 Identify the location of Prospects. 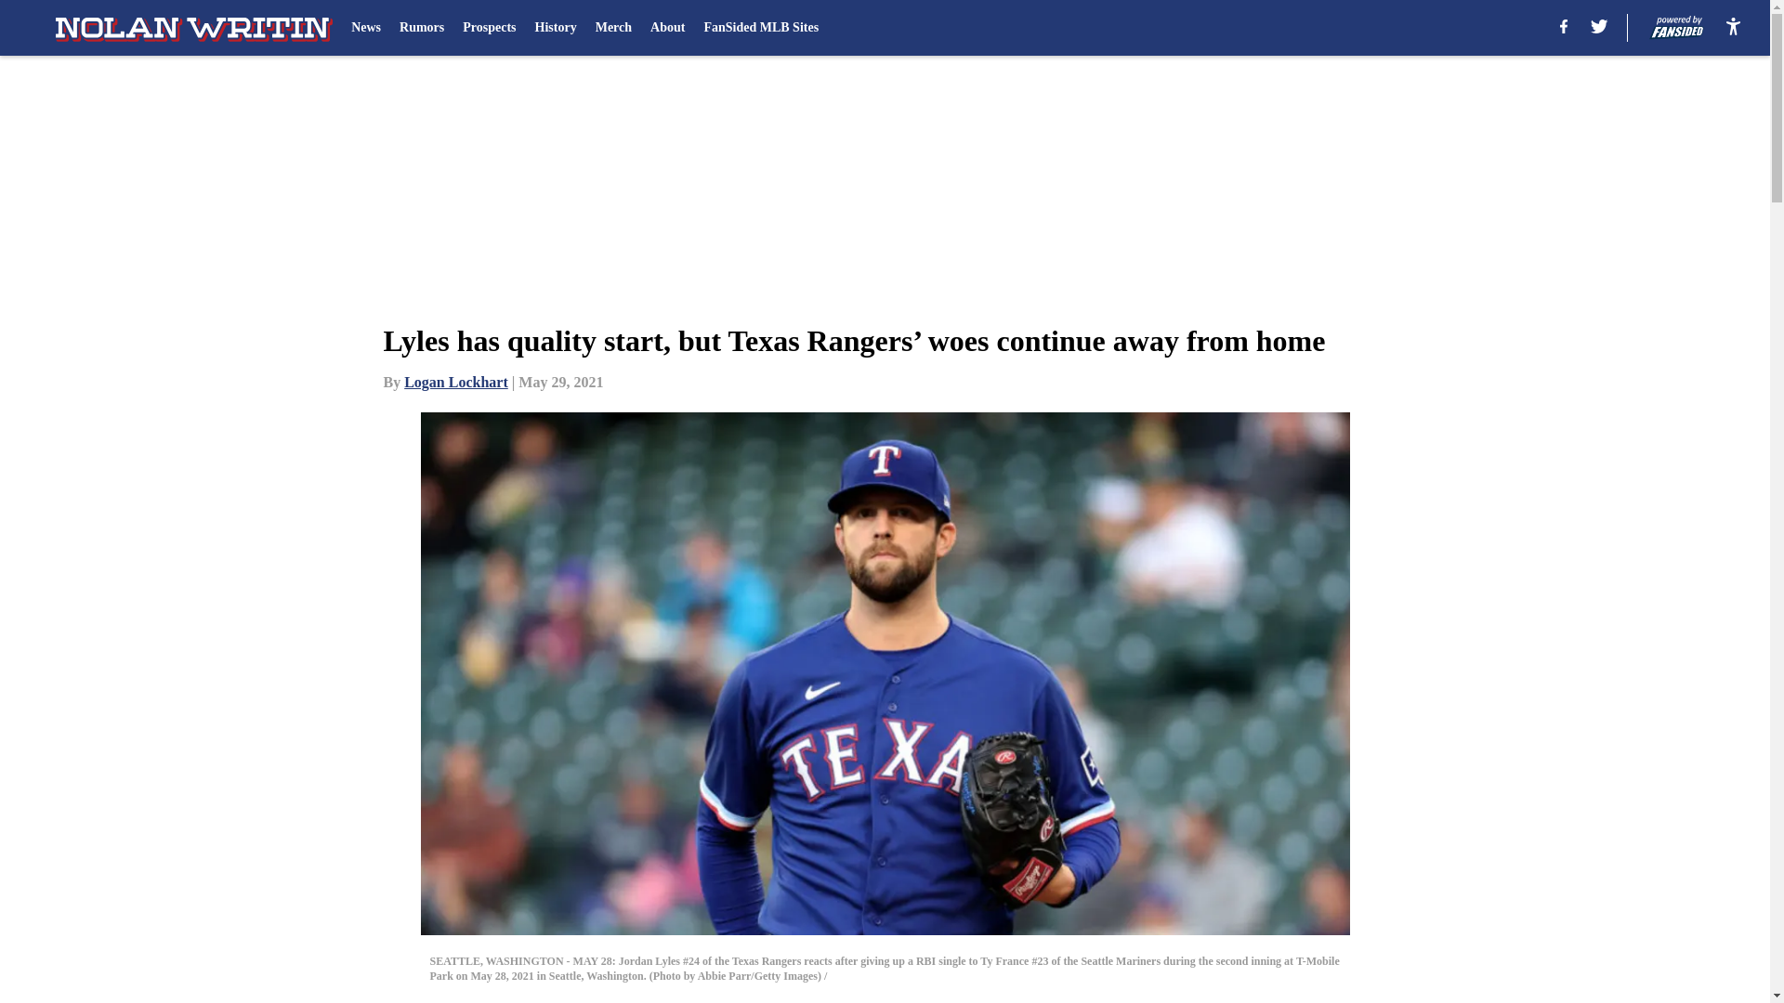
(489, 28).